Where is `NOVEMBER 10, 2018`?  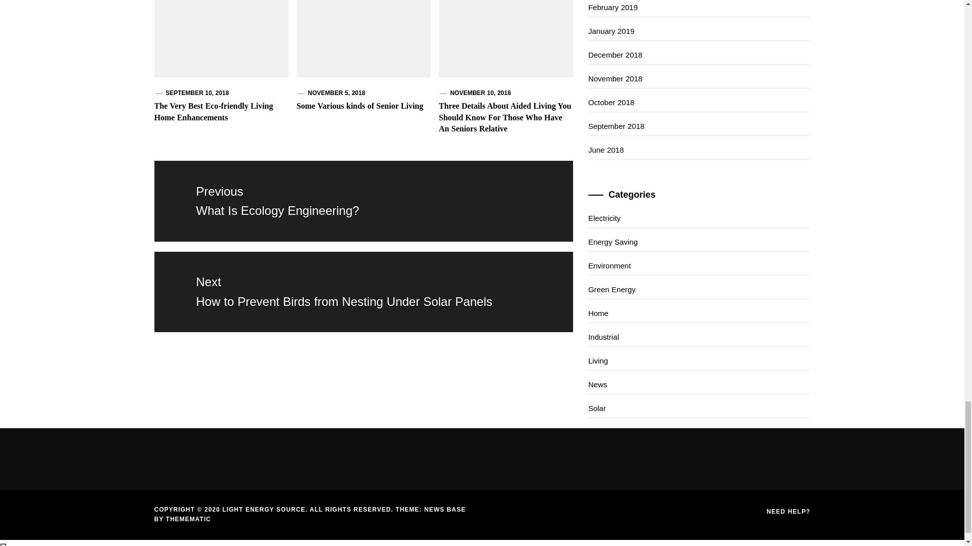 NOVEMBER 10, 2018 is located at coordinates (362, 201).